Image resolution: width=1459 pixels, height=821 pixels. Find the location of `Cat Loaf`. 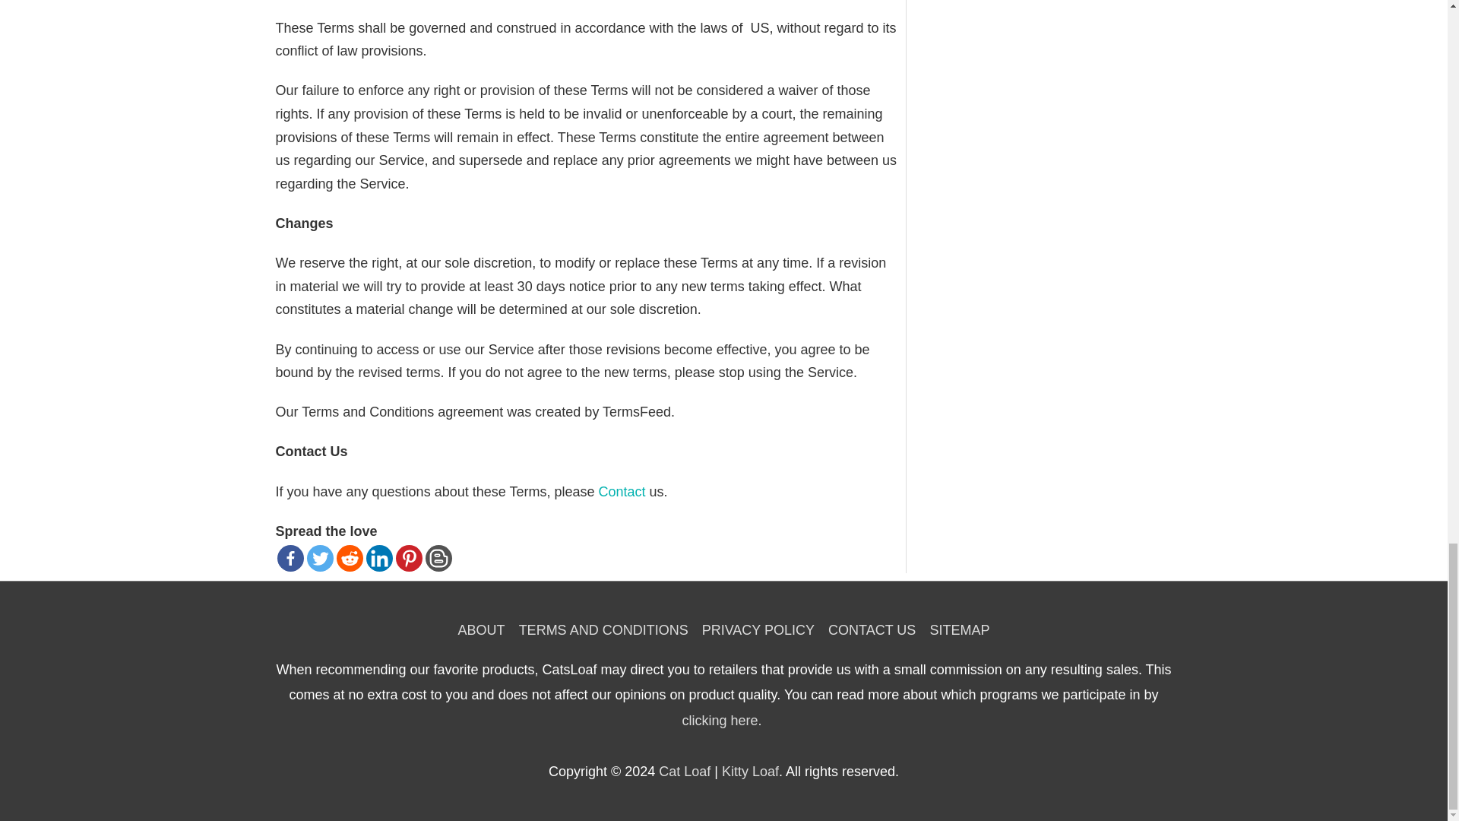

Cat Loaf is located at coordinates (685, 771).